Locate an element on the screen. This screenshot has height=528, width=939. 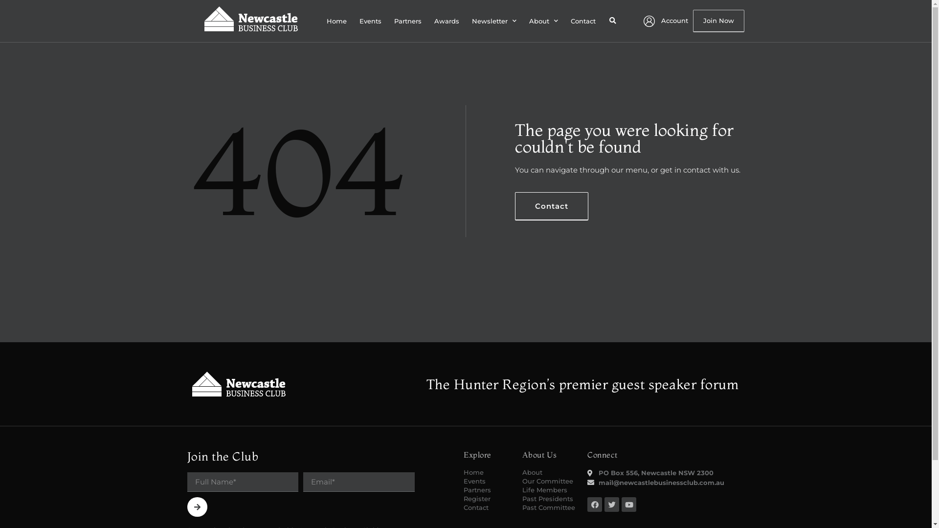
Contact is located at coordinates (583, 21).